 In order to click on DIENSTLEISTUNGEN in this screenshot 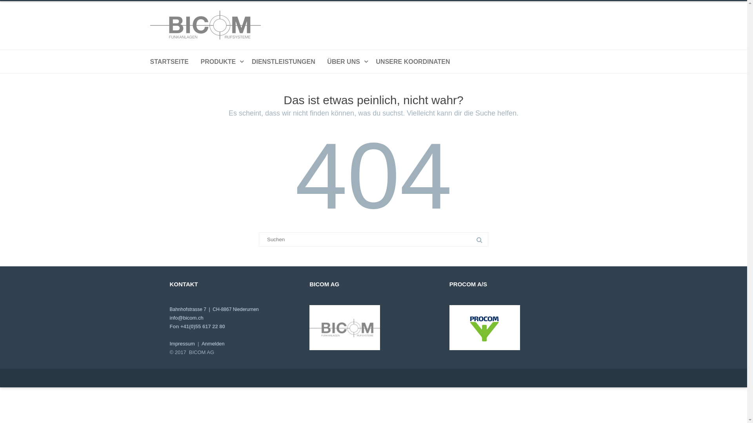, I will do `click(284, 61)`.